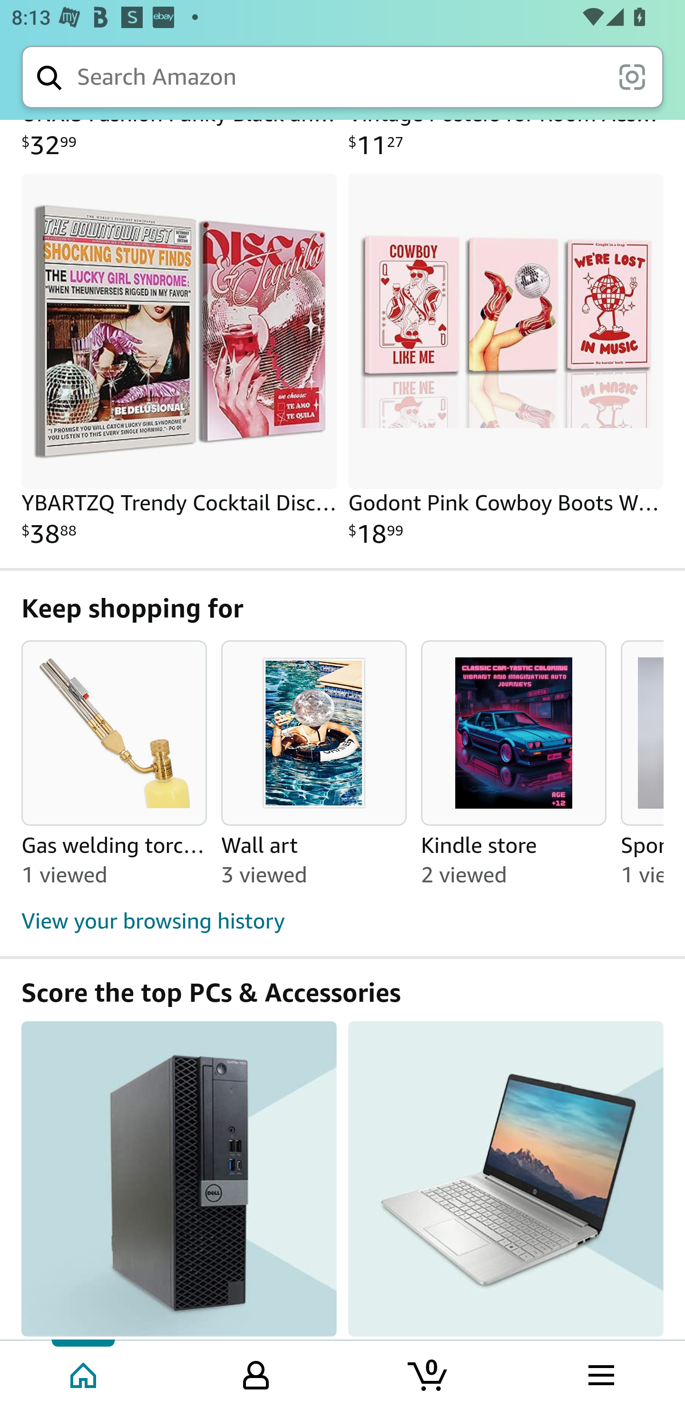 This screenshot has width=685, height=1408. I want to click on Your Amazon.com Tab 2 of 4, so click(256, 1373).